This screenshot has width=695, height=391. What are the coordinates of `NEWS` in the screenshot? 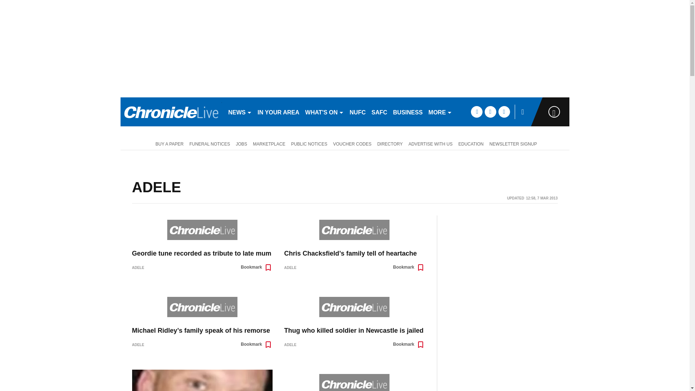 It's located at (240, 112).